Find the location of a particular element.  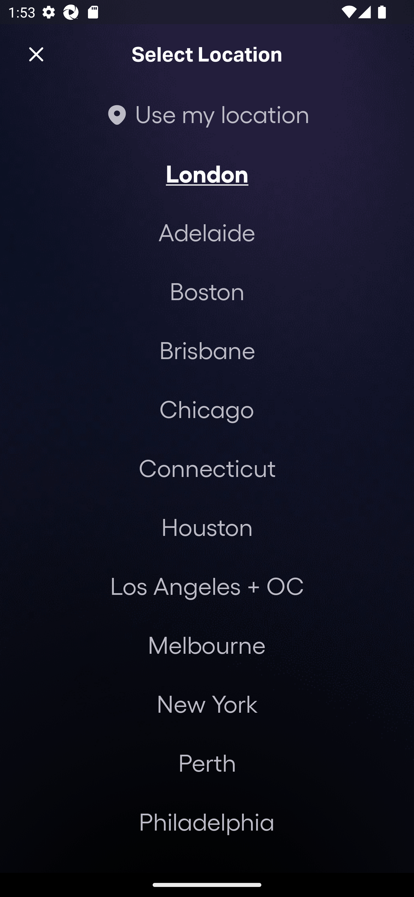

Chicago is located at coordinates (207, 409).